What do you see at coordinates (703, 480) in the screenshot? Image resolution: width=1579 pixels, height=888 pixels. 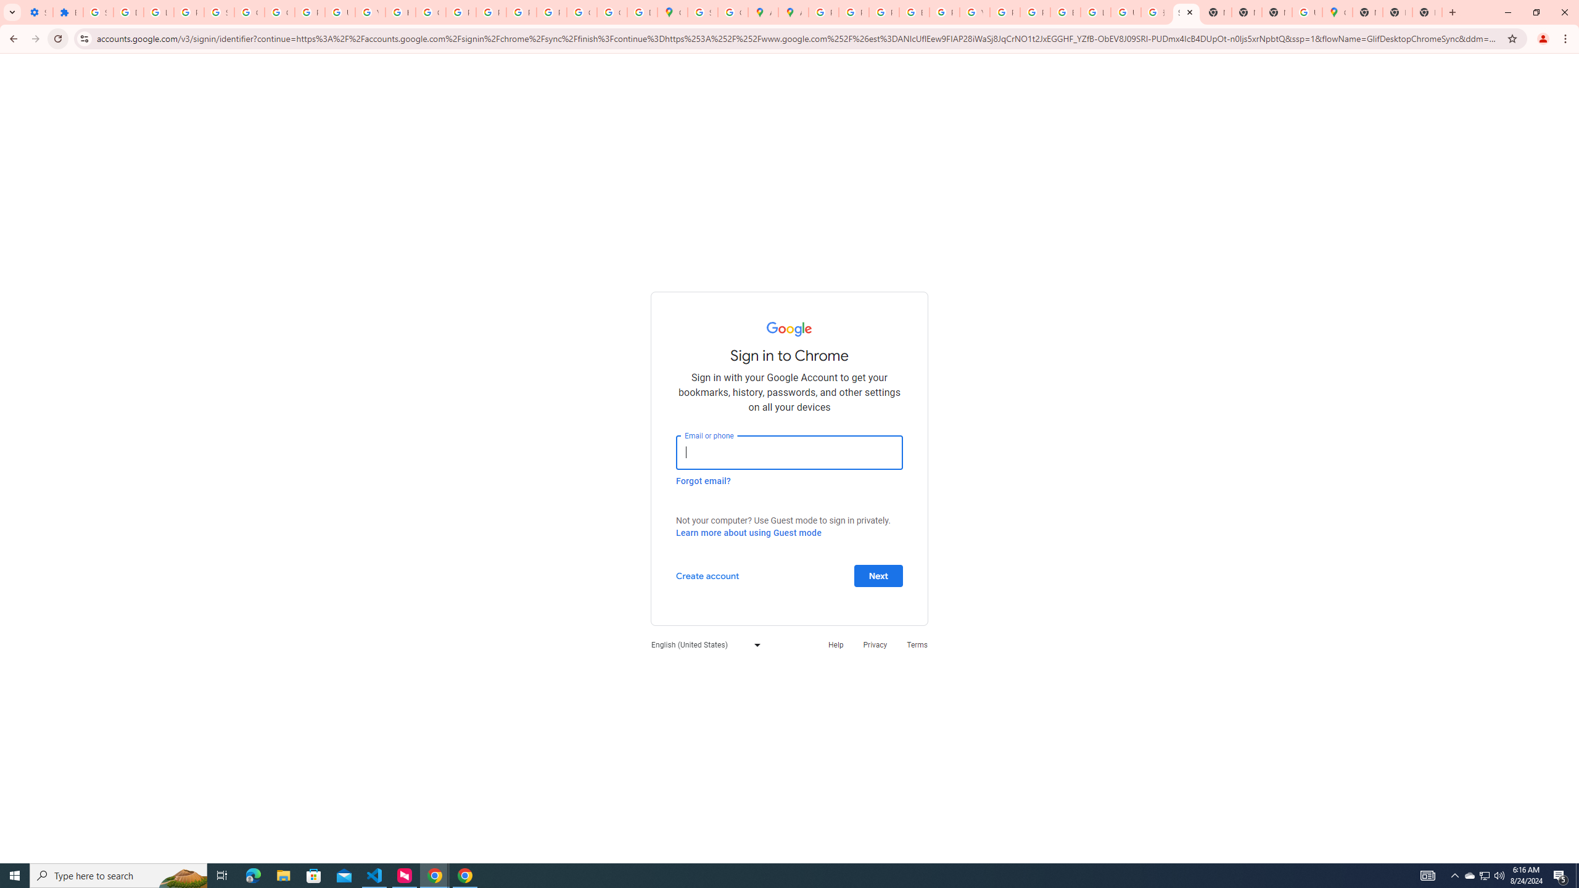 I see `Forgot email?` at bounding box center [703, 480].